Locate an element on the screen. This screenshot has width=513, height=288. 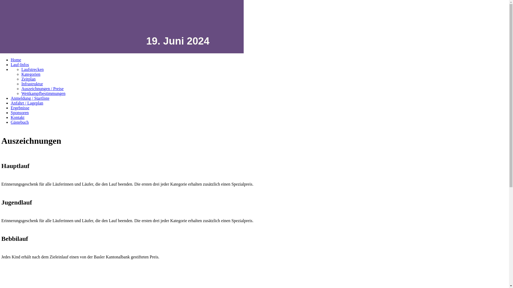
Sponsoren is located at coordinates (20, 113).